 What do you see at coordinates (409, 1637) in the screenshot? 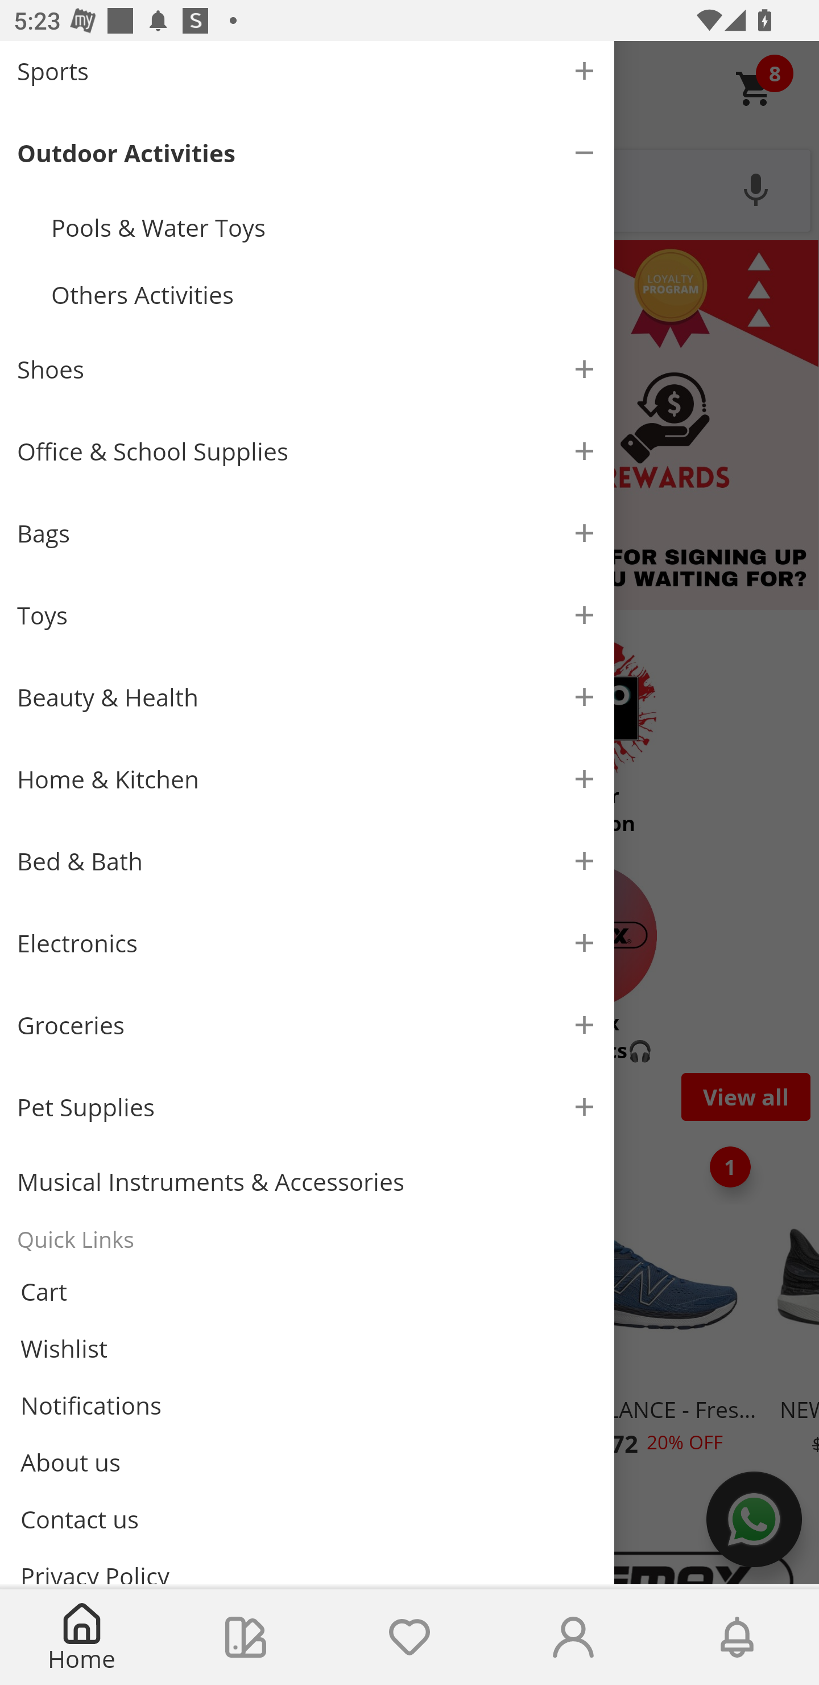
I see `Wishlist` at bounding box center [409, 1637].